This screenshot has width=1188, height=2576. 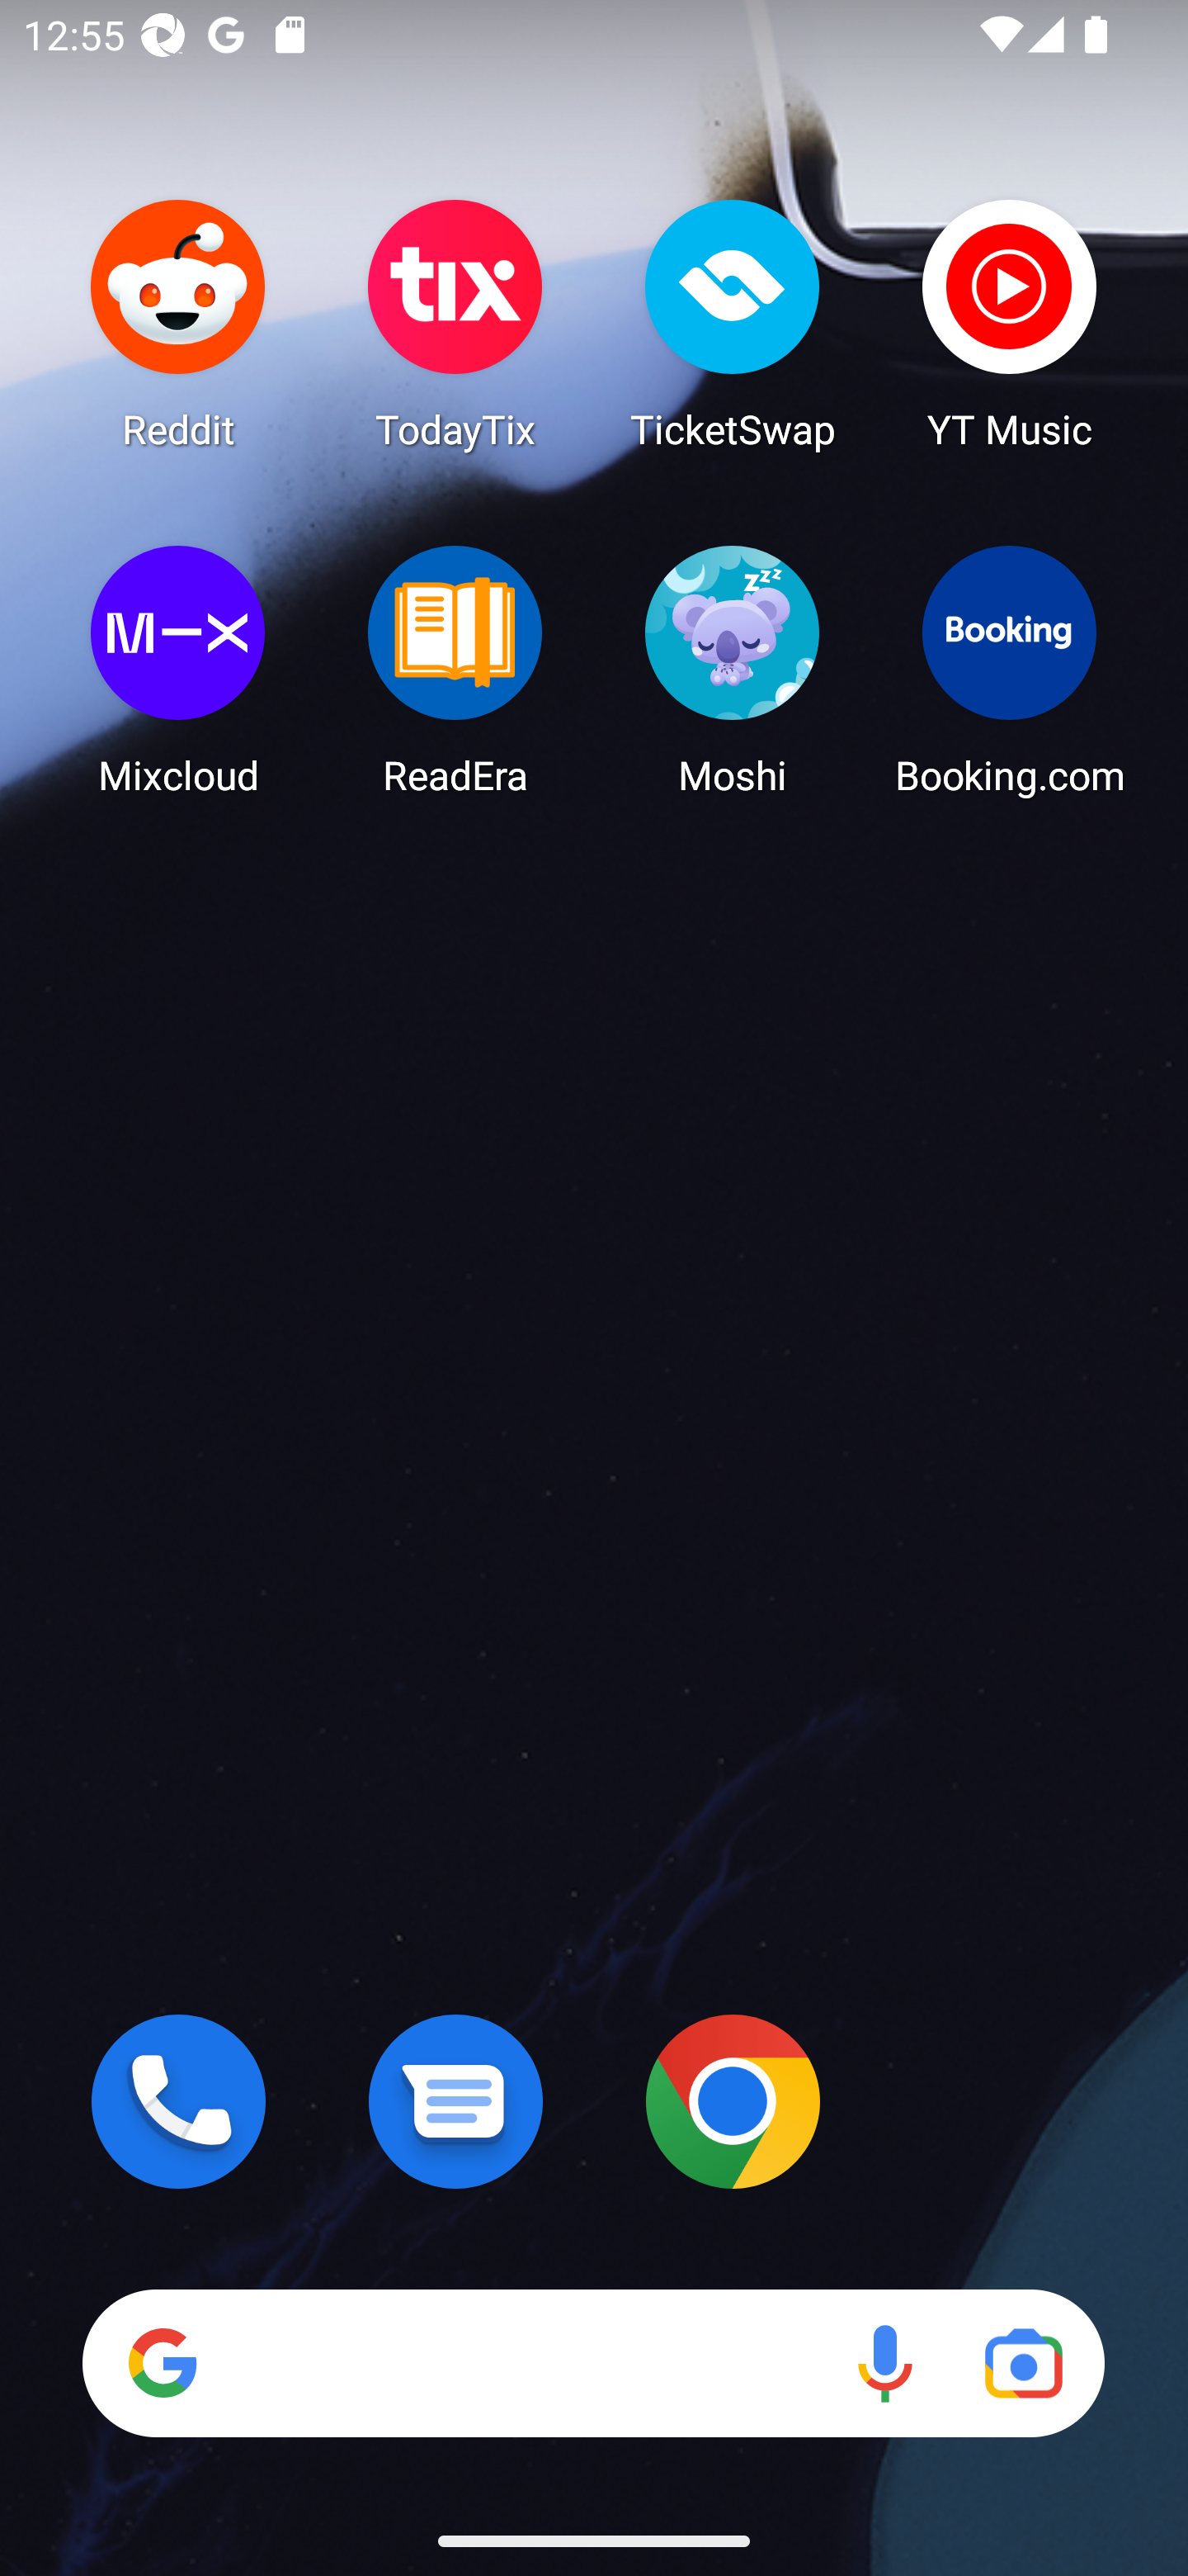 I want to click on Google Lens, so click(x=1023, y=2363).